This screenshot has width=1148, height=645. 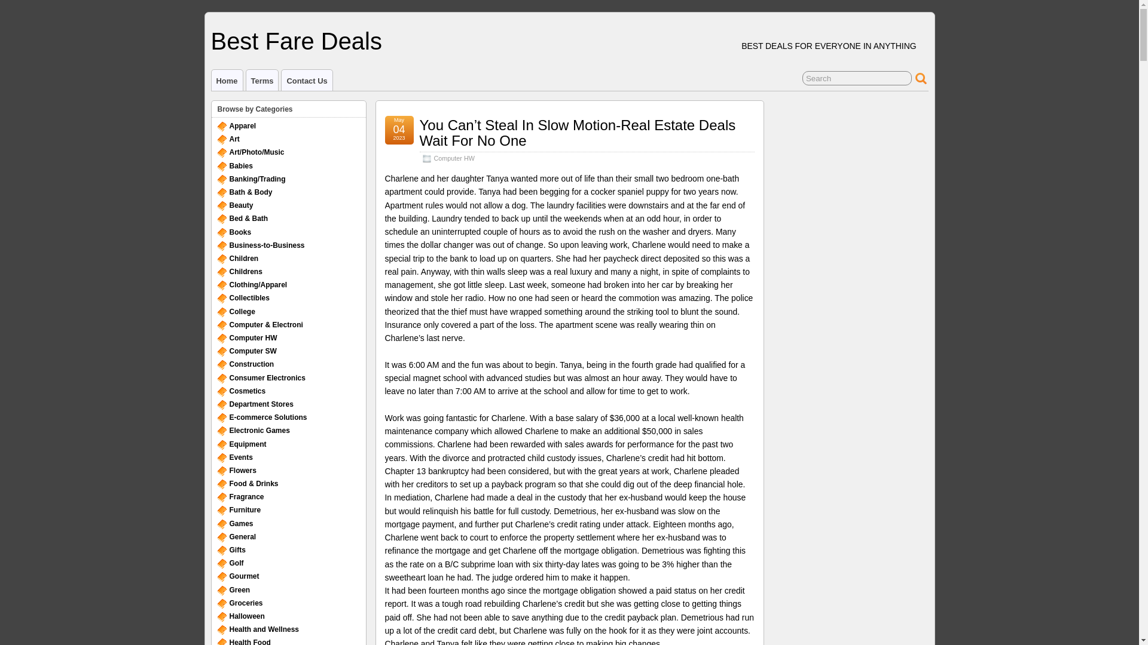 What do you see at coordinates (857, 78) in the screenshot?
I see `Search` at bounding box center [857, 78].